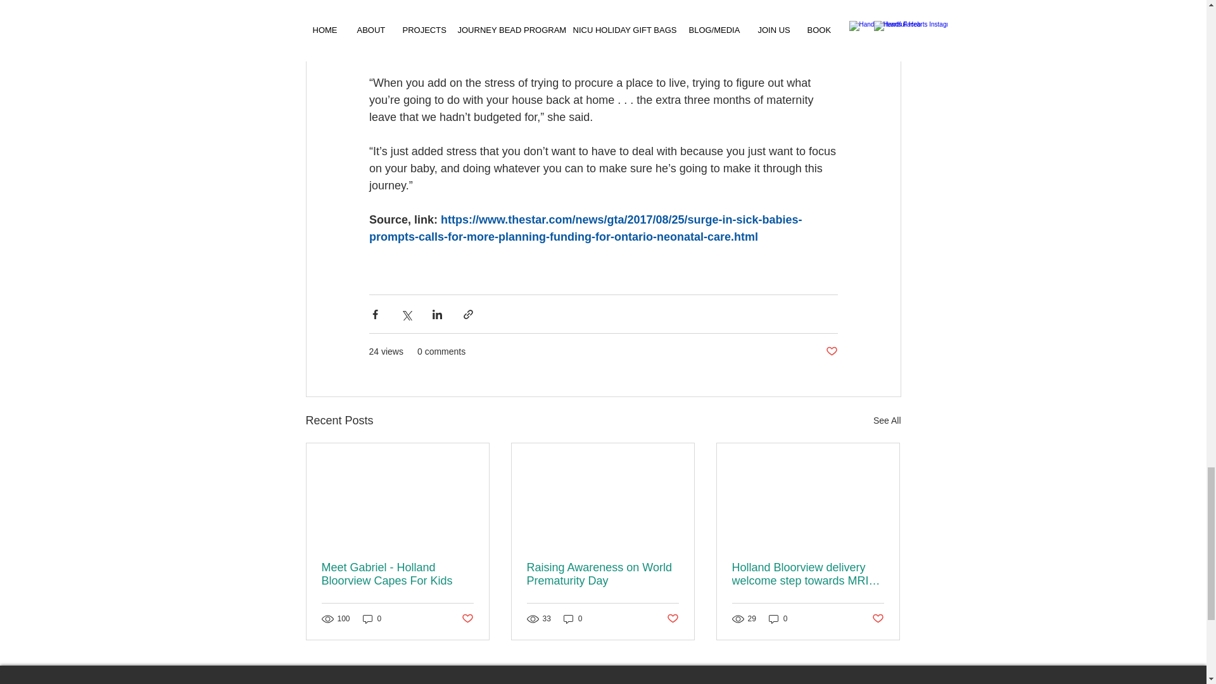  I want to click on Meet Gabriel - Holland Bloorview Capes For Kids, so click(398, 574).